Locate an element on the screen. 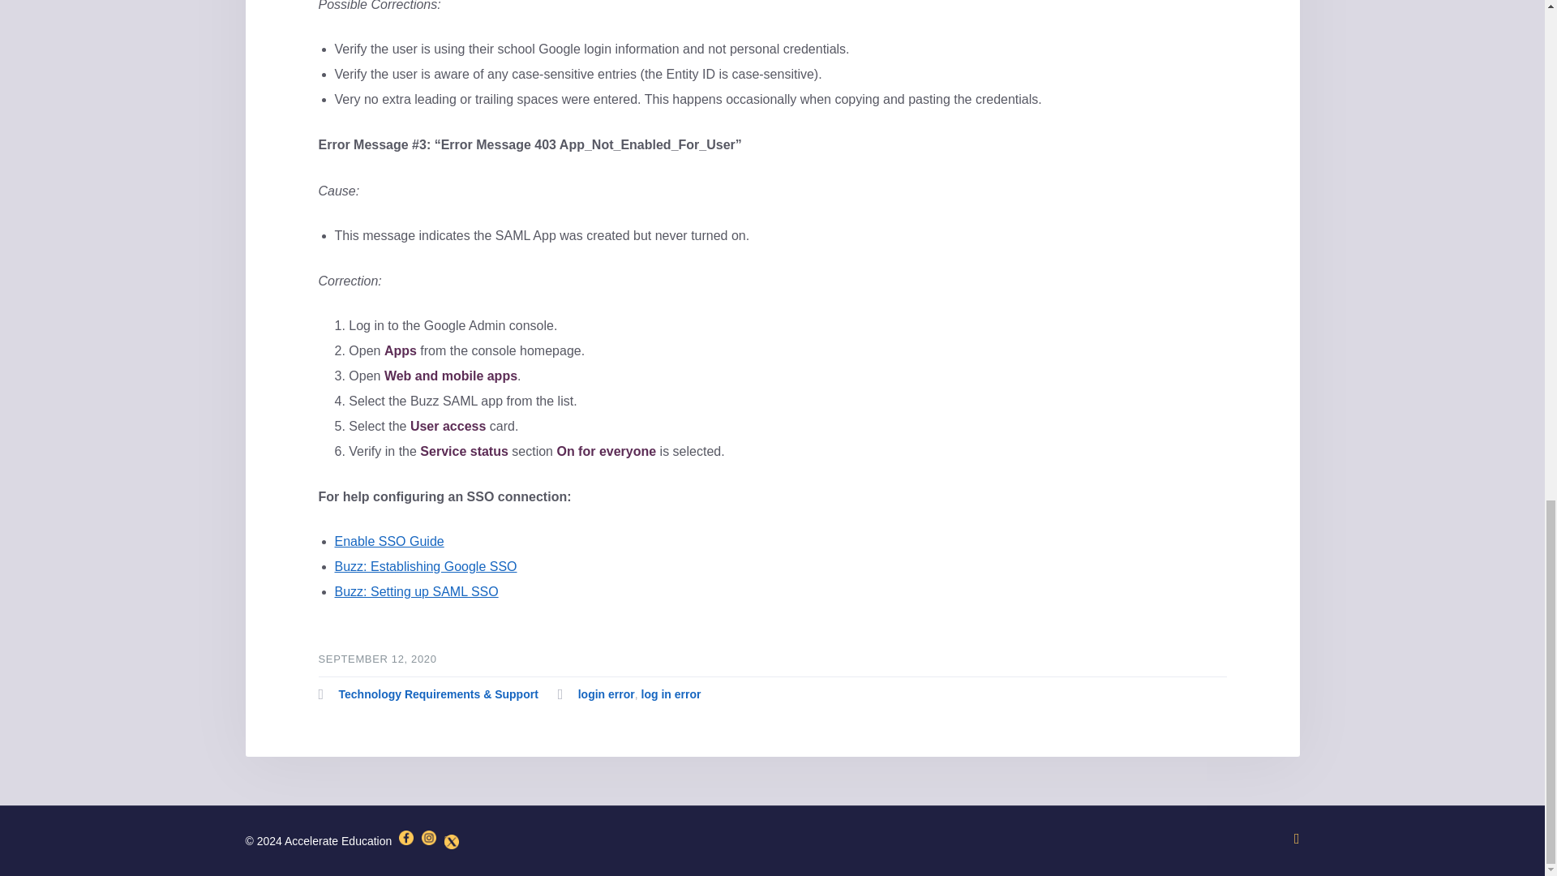  login error is located at coordinates (607, 694).